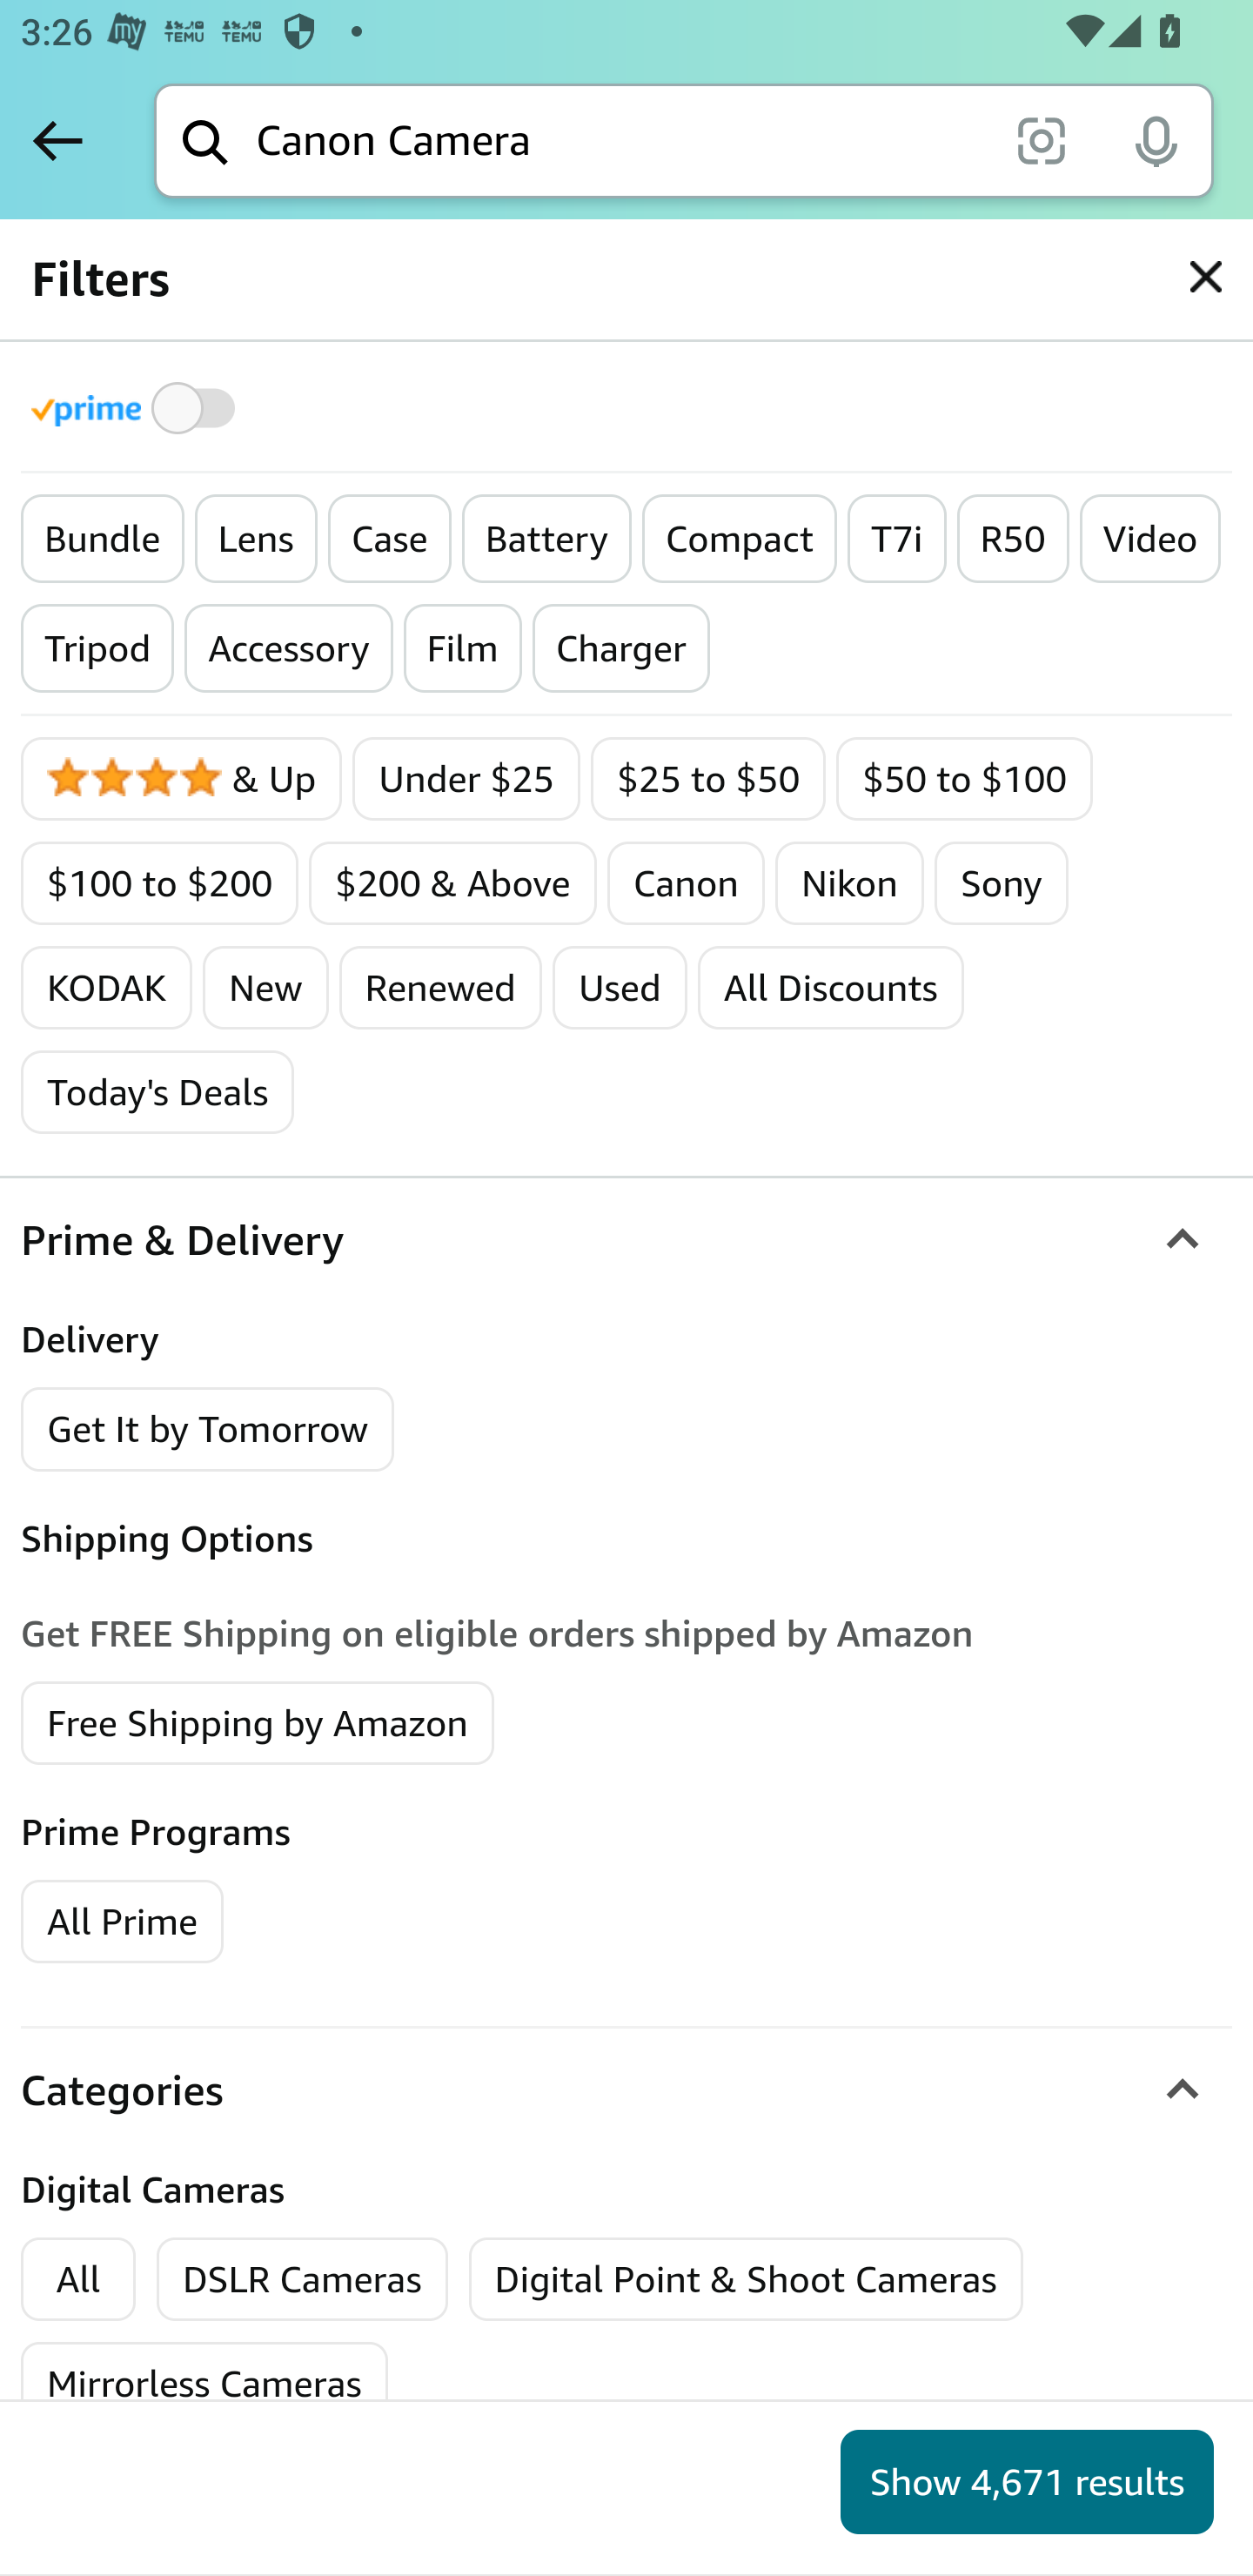 Image resolution: width=1253 pixels, height=2576 pixels. Describe the element at coordinates (466, 779) in the screenshot. I see `Under $25` at that location.